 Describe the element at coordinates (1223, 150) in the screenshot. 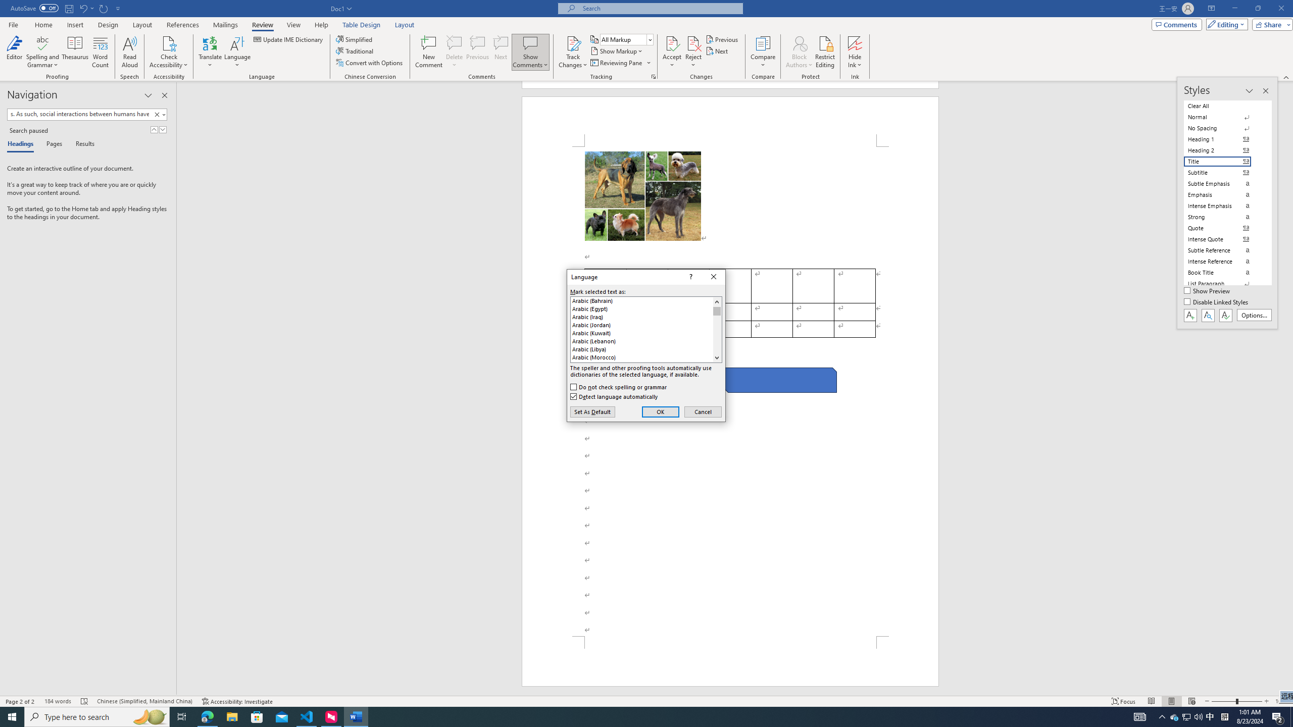

I see `Heading 2` at that location.